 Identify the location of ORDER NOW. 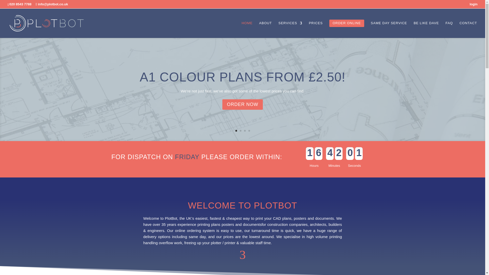
(242, 105).